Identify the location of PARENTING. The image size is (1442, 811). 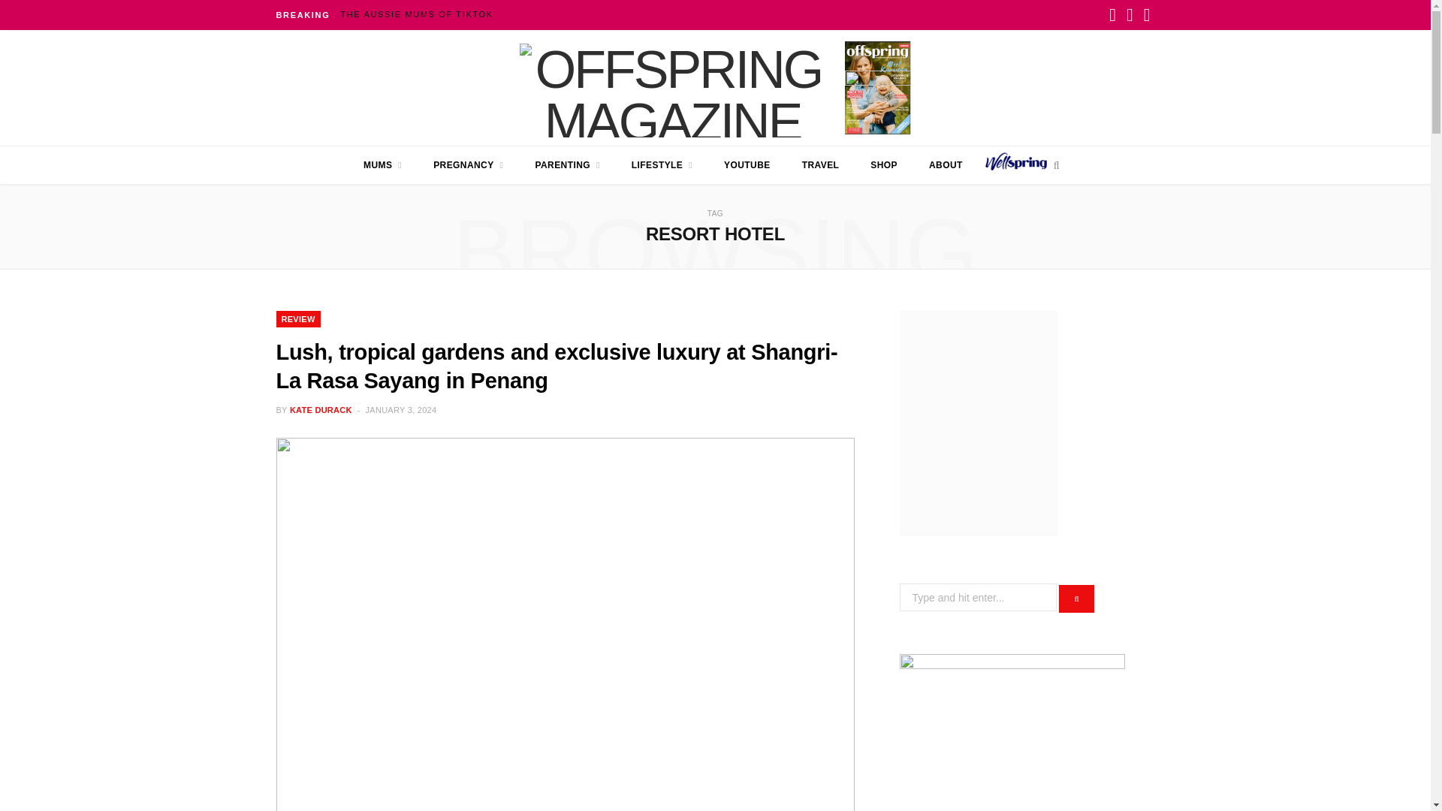
(567, 165).